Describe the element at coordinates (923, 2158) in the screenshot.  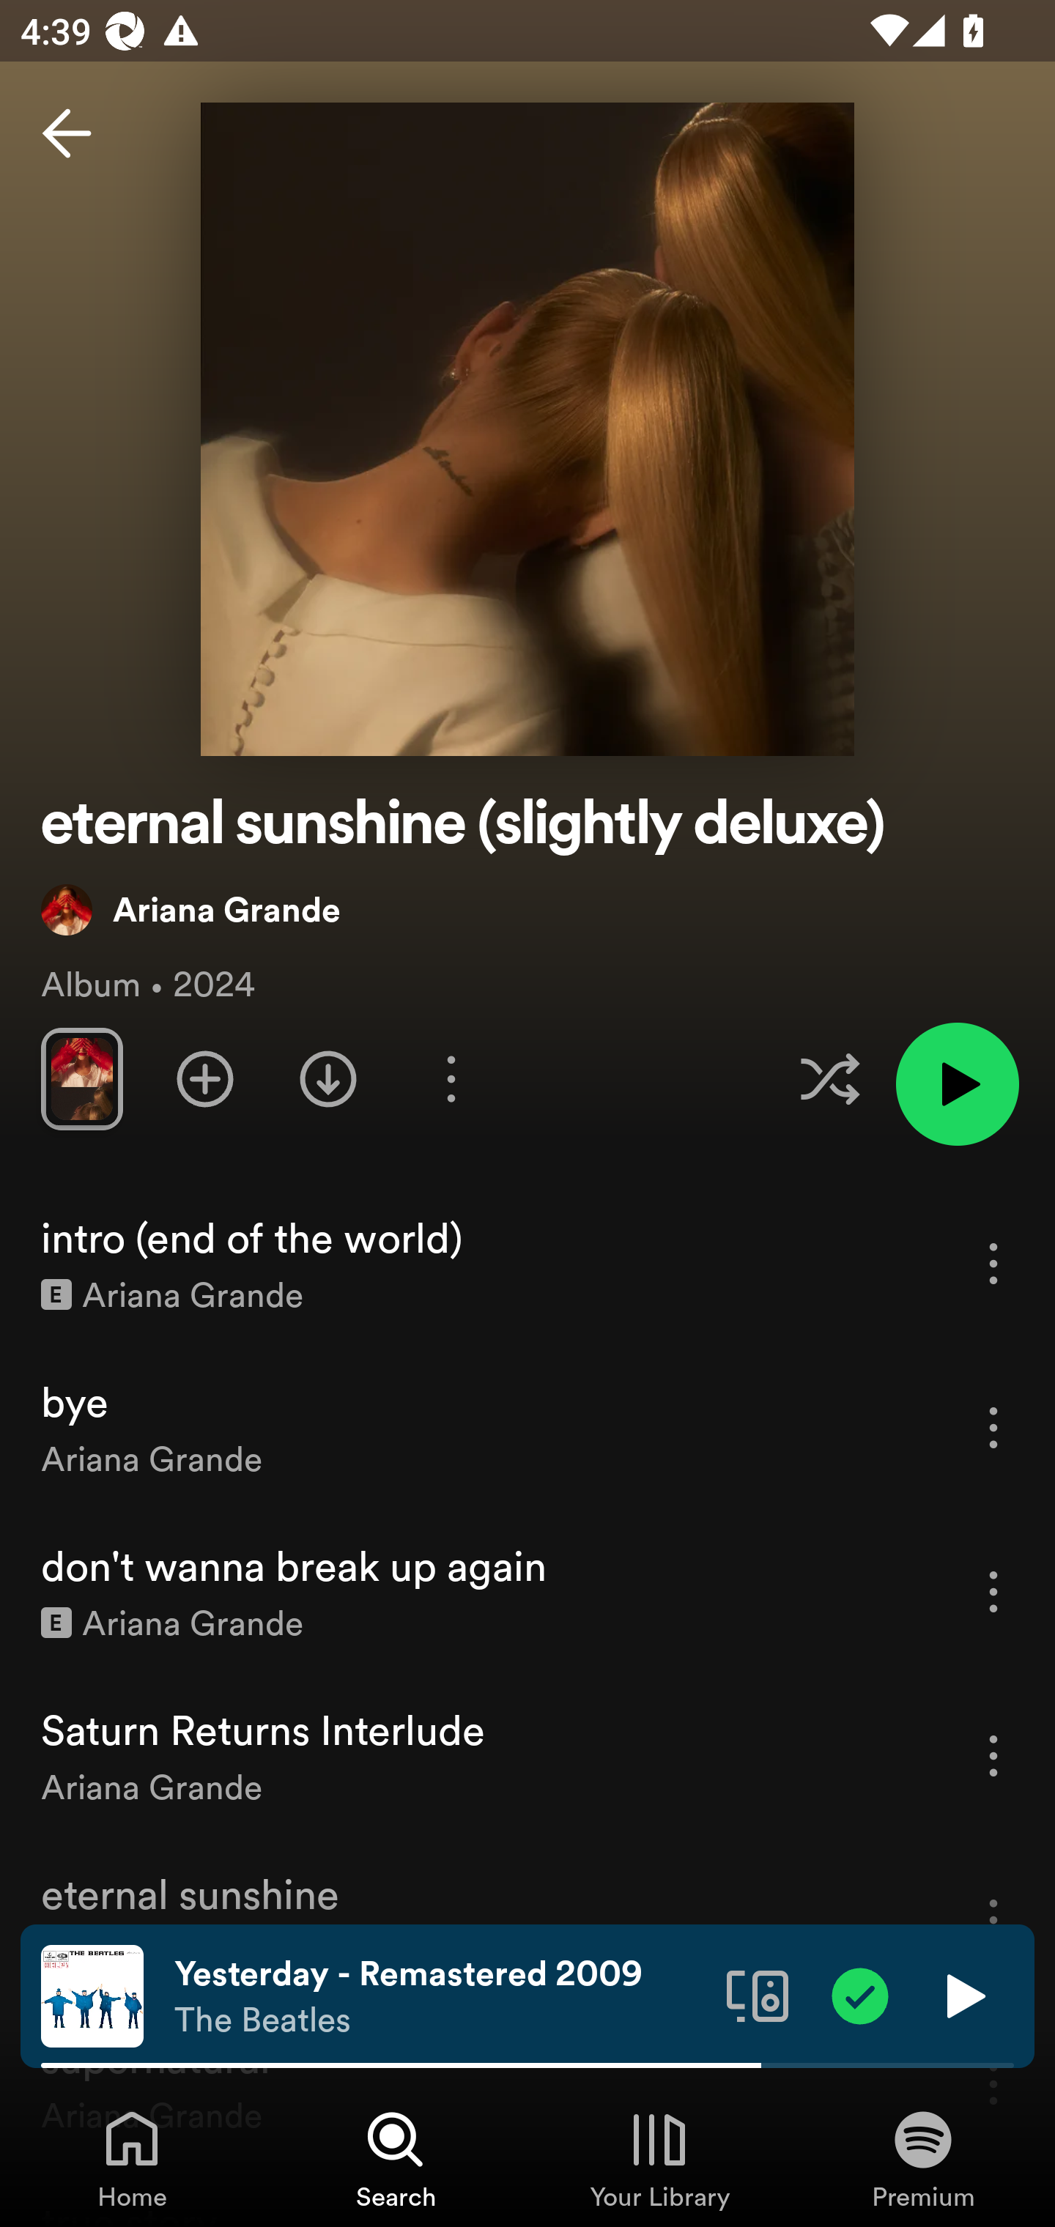
I see `Premium, Tab 4 of 4 Premium Premium` at that location.